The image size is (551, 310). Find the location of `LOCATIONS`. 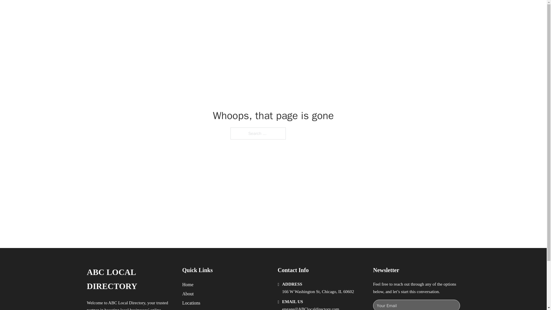

LOCATIONS is located at coordinates (370, 11).